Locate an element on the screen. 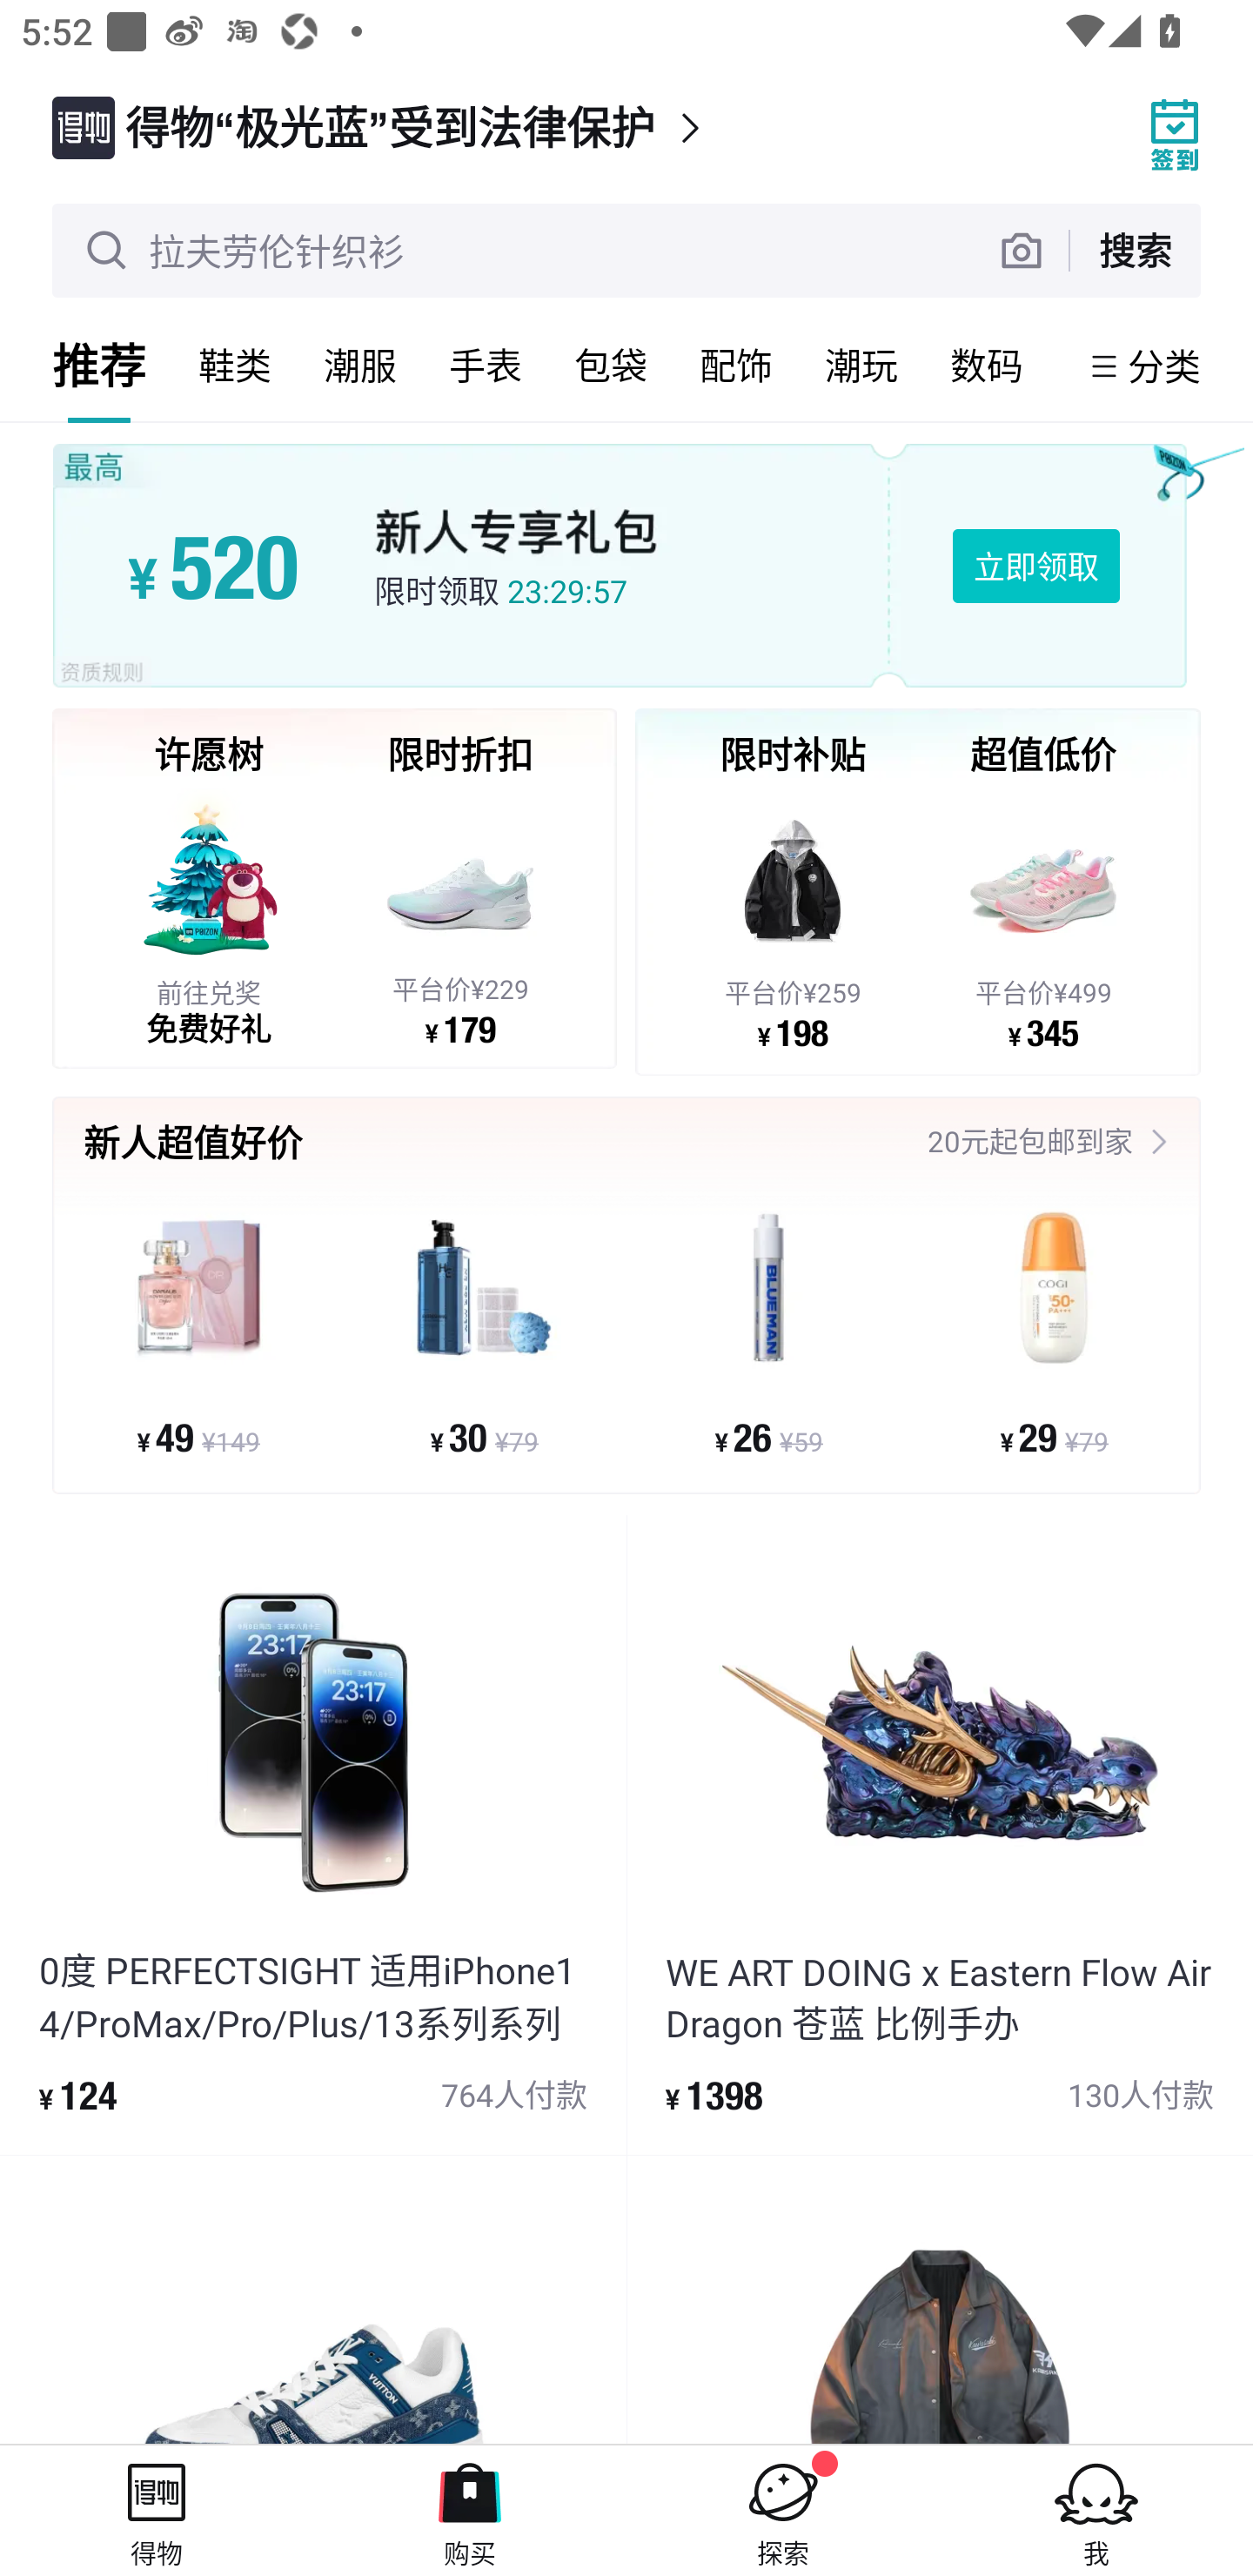 The height and width of the screenshot is (2576, 1253). 前往兑奖 免费好礼 is located at coordinates (209, 916).